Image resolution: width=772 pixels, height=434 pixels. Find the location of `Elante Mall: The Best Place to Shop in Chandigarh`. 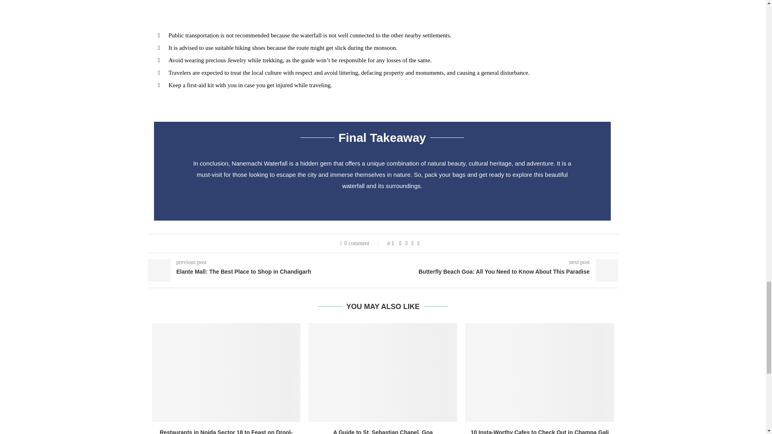

Elante Mall: The Best Place to Shop in Chandigarh is located at coordinates (265, 272).